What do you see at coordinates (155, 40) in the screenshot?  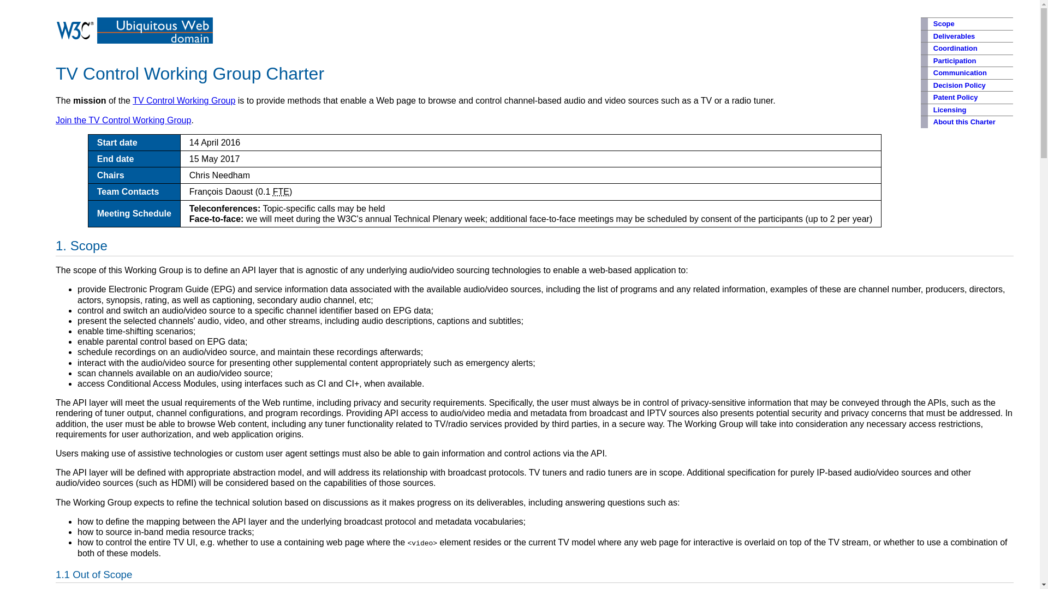 I see `domain:ubi` at bounding box center [155, 40].